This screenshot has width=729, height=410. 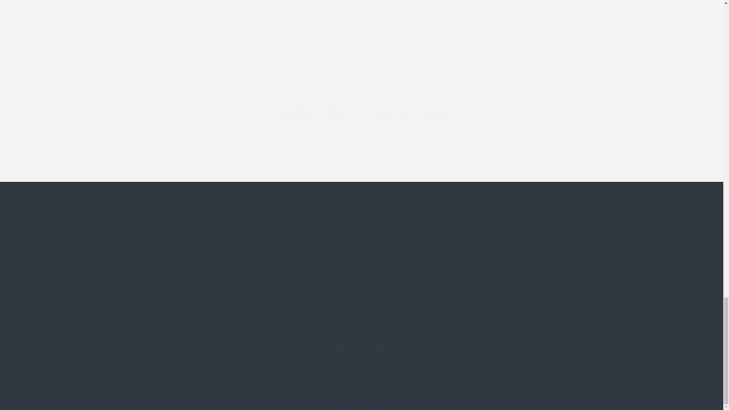 What do you see at coordinates (361, 347) in the screenshot?
I see `Email` at bounding box center [361, 347].